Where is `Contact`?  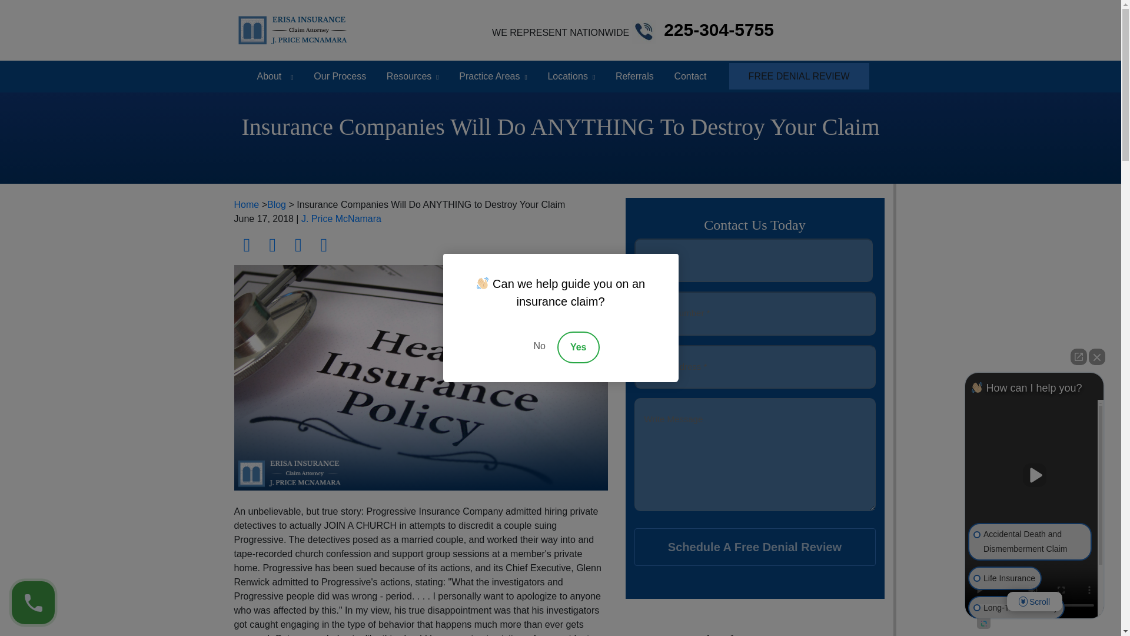 Contact is located at coordinates (690, 76).